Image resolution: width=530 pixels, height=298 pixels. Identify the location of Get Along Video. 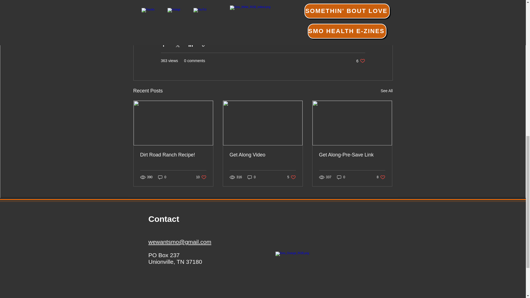
(263, 155).